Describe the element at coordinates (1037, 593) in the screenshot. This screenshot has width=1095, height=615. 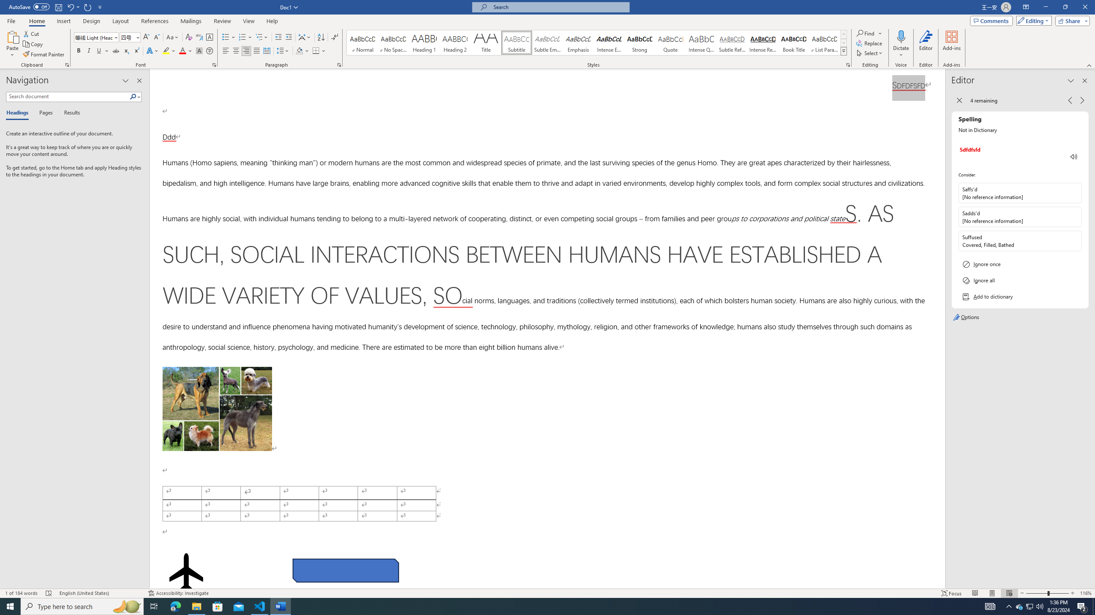
I see `Zoom Out` at that location.